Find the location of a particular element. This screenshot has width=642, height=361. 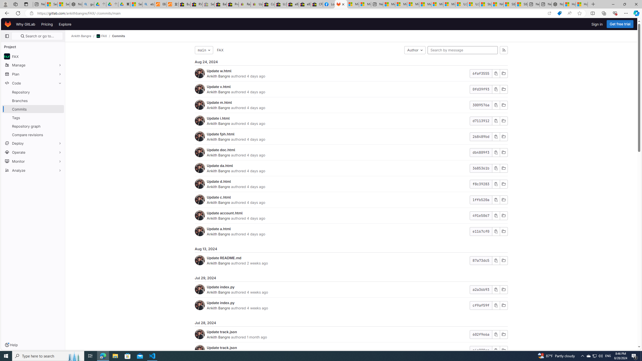

Update fph.htmlAnkith Bangre authored 4 days ago268489bd is located at coordinates (351, 137).